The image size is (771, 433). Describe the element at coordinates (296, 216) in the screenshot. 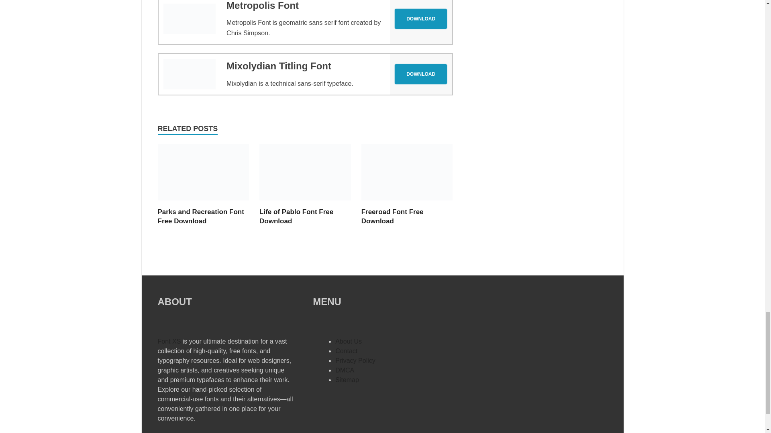

I see `Life of Pablo Font Free Download` at that location.